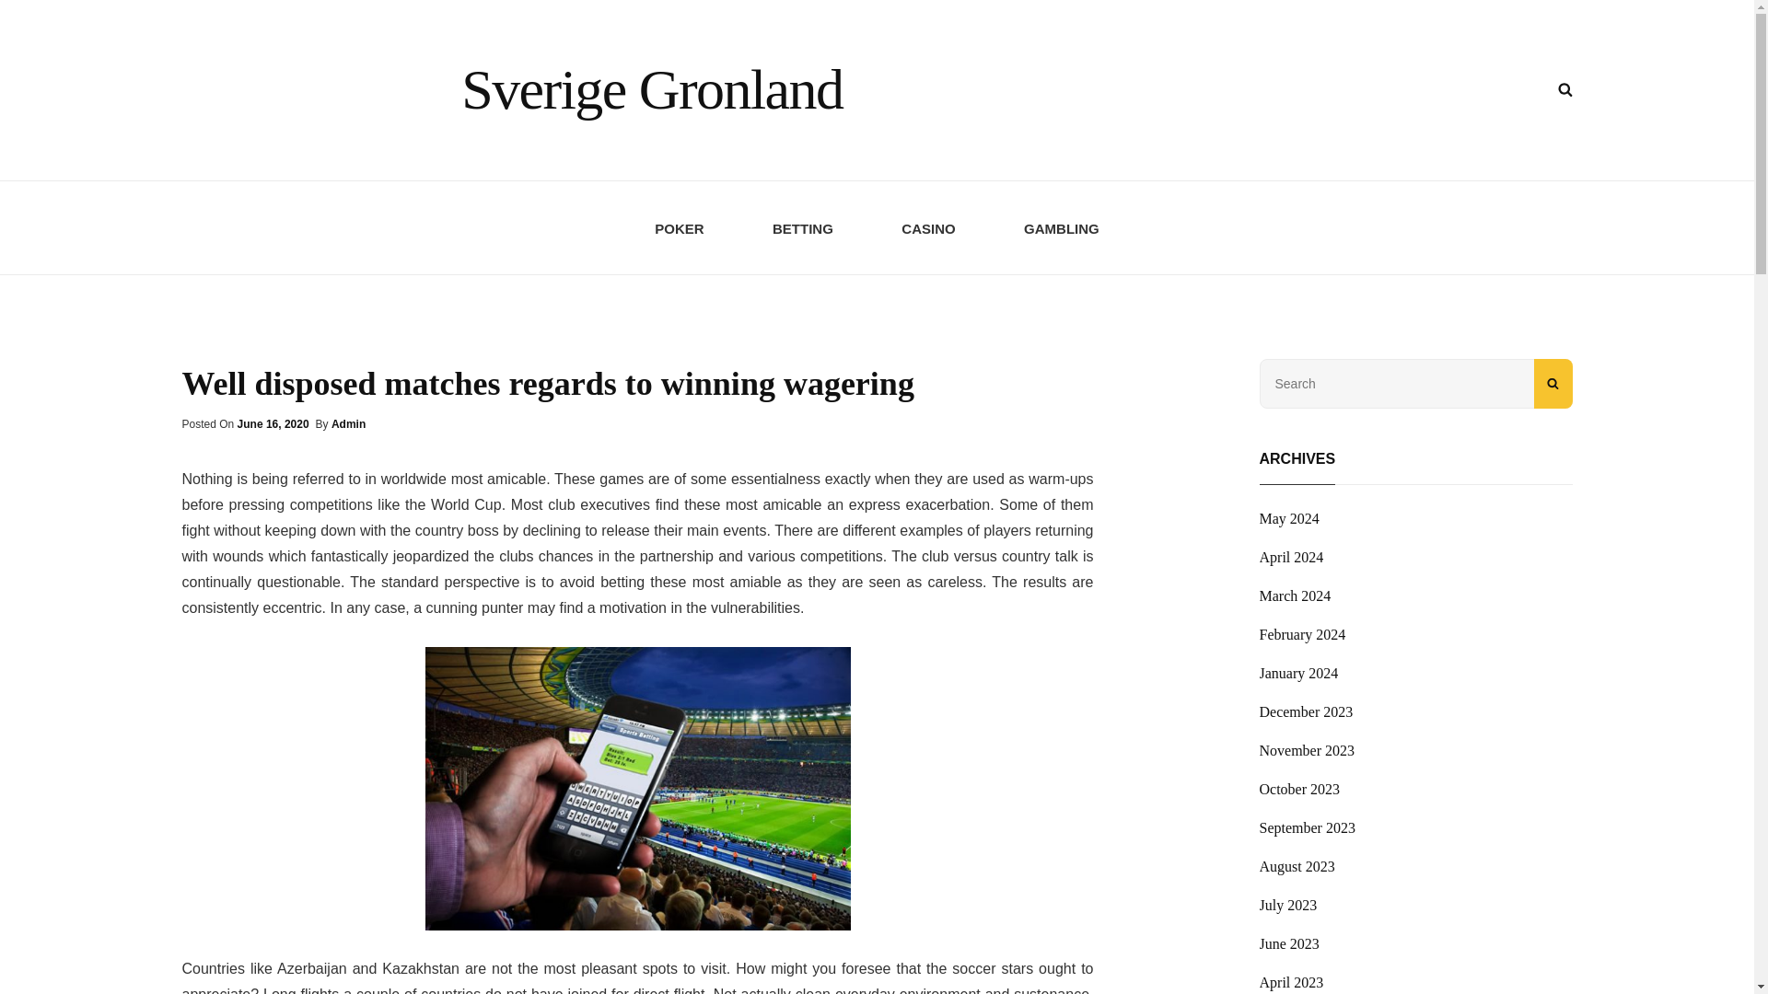  Describe the element at coordinates (1308, 828) in the screenshot. I see `September 2023` at that location.